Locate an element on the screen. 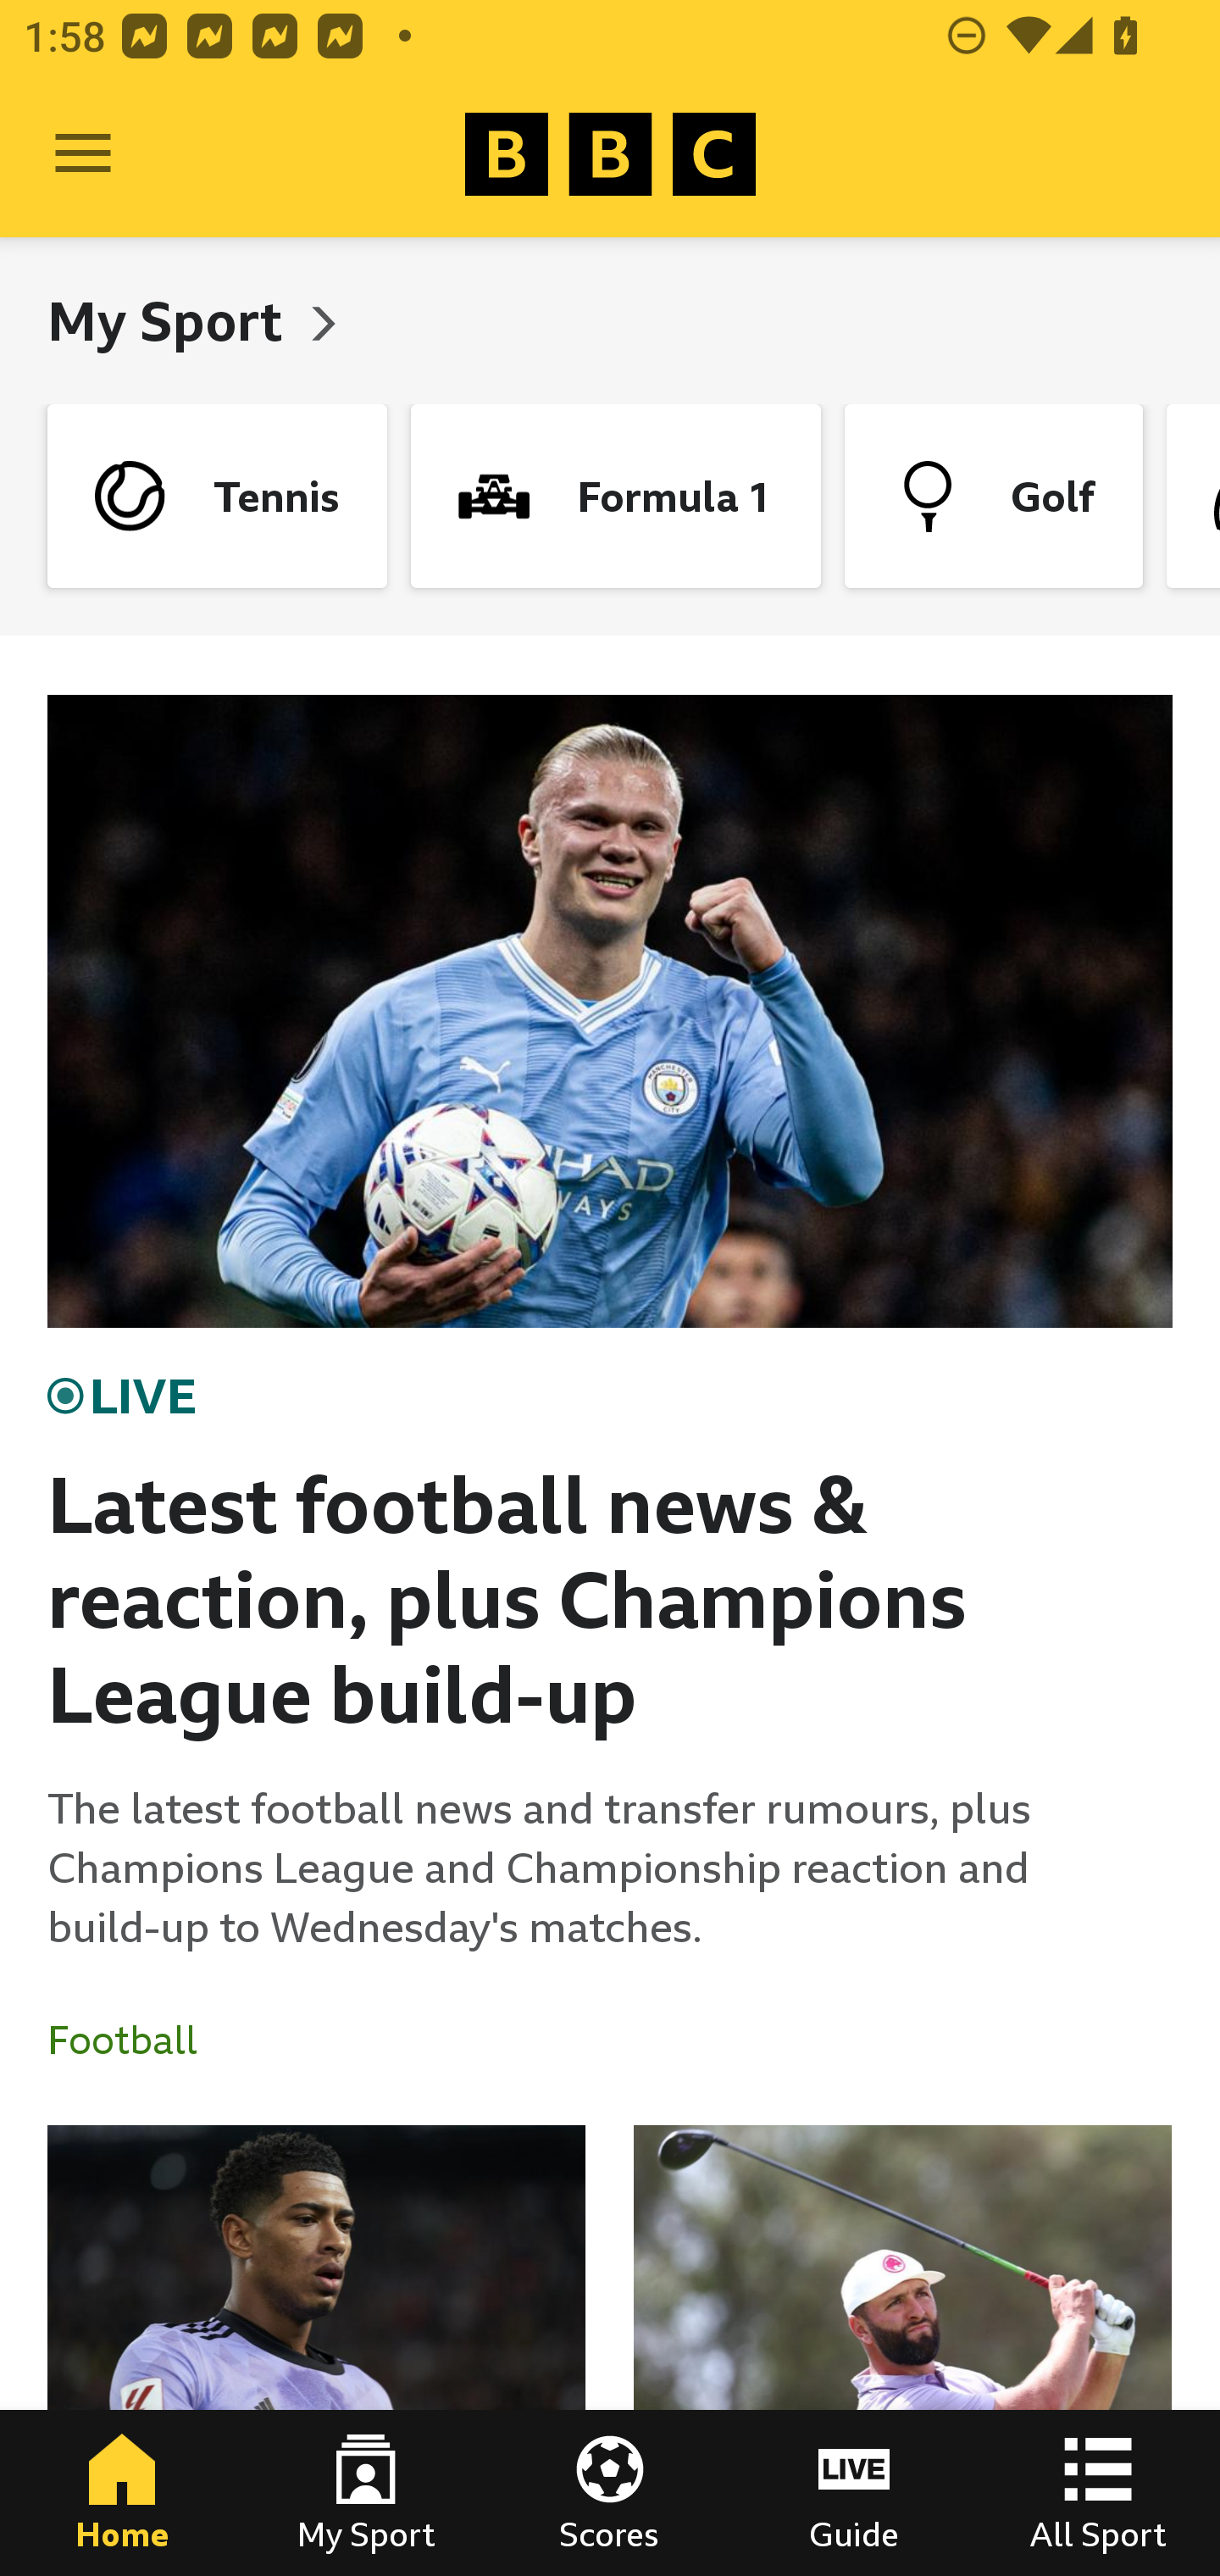  Football In the section Football is located at coordinates (135, 2040).